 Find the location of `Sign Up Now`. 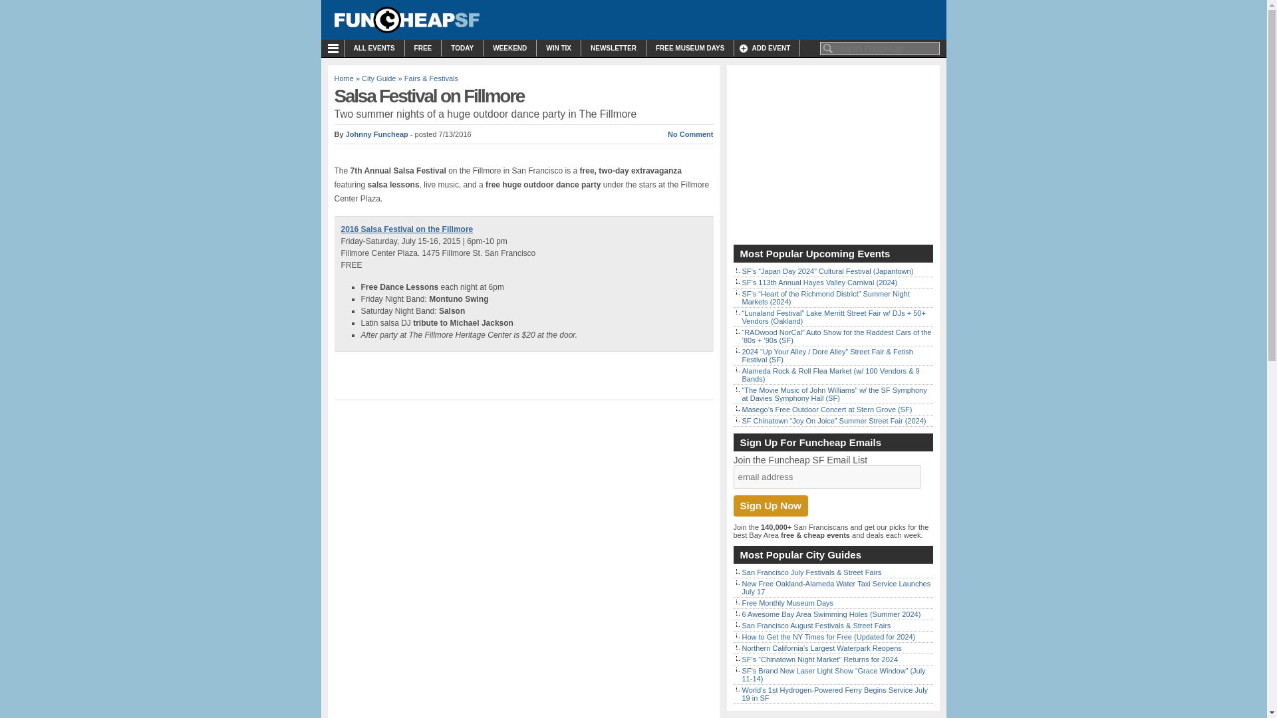

Sign Up Now is located at coordinates (770, 505).